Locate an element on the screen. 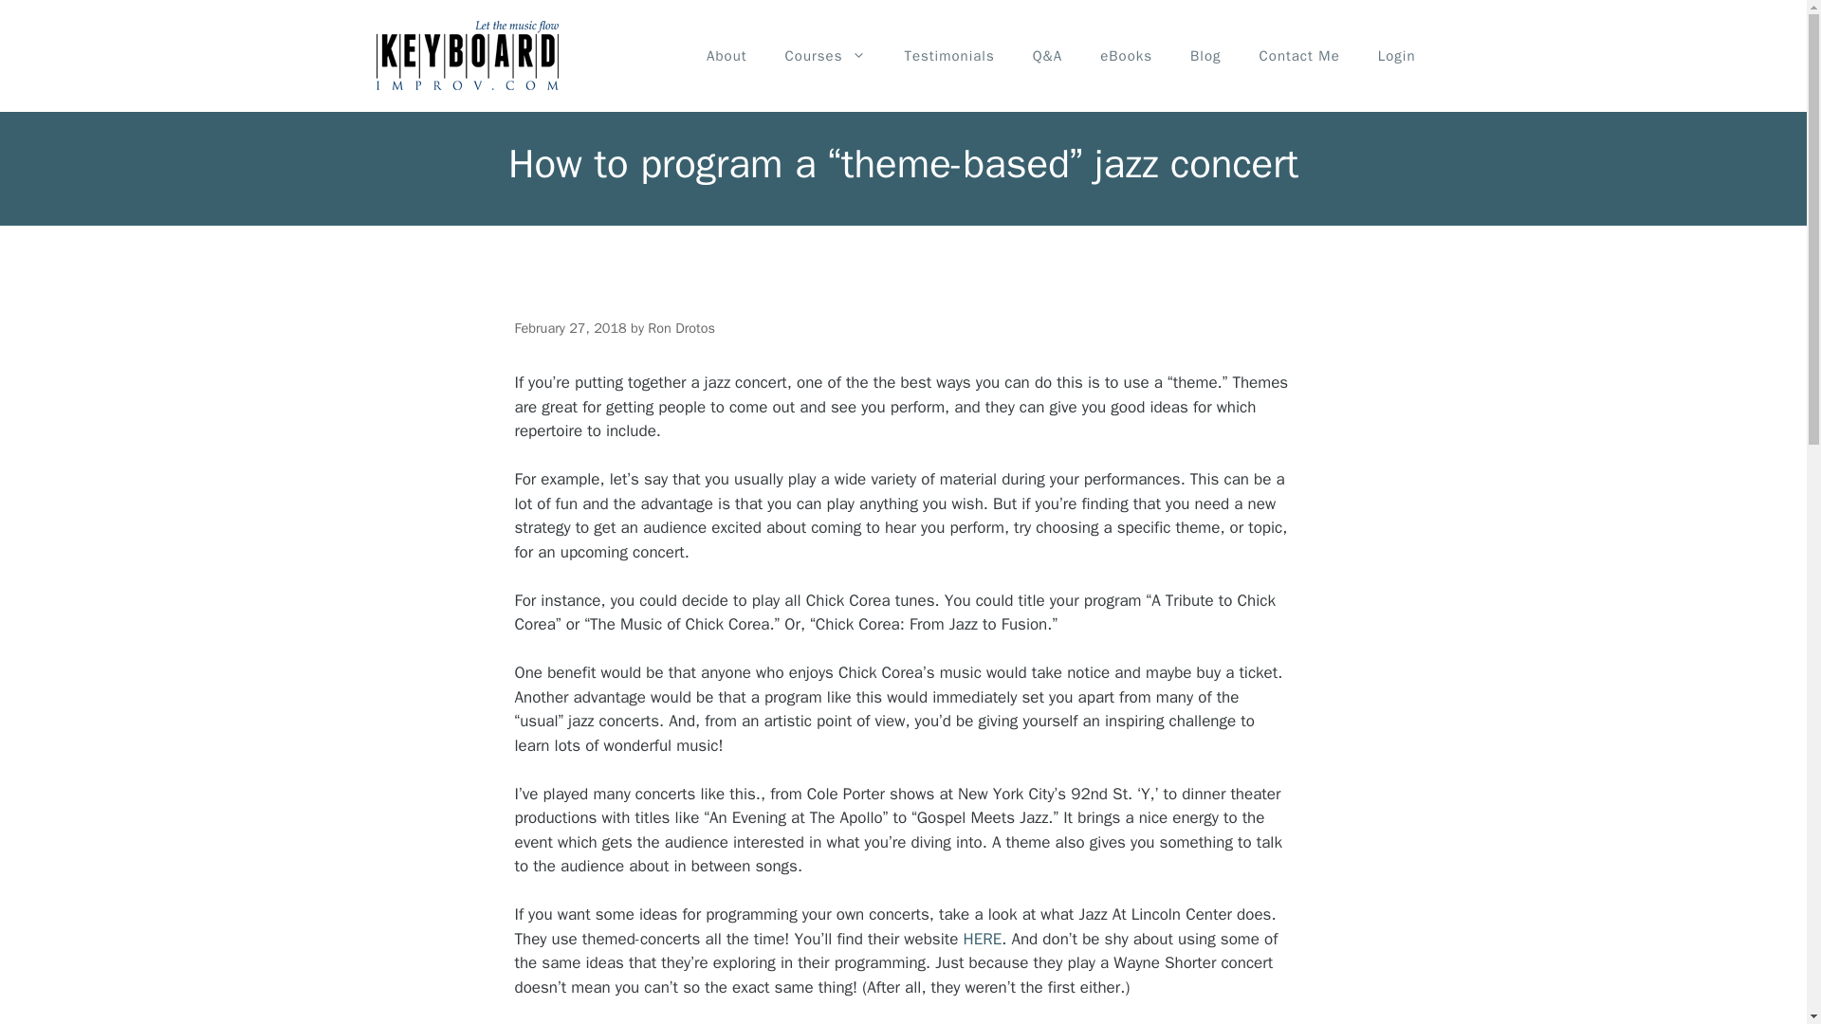 The width and height of the screenshot is (1821, 1024). eBooks is located at coordinates (1126, 55).